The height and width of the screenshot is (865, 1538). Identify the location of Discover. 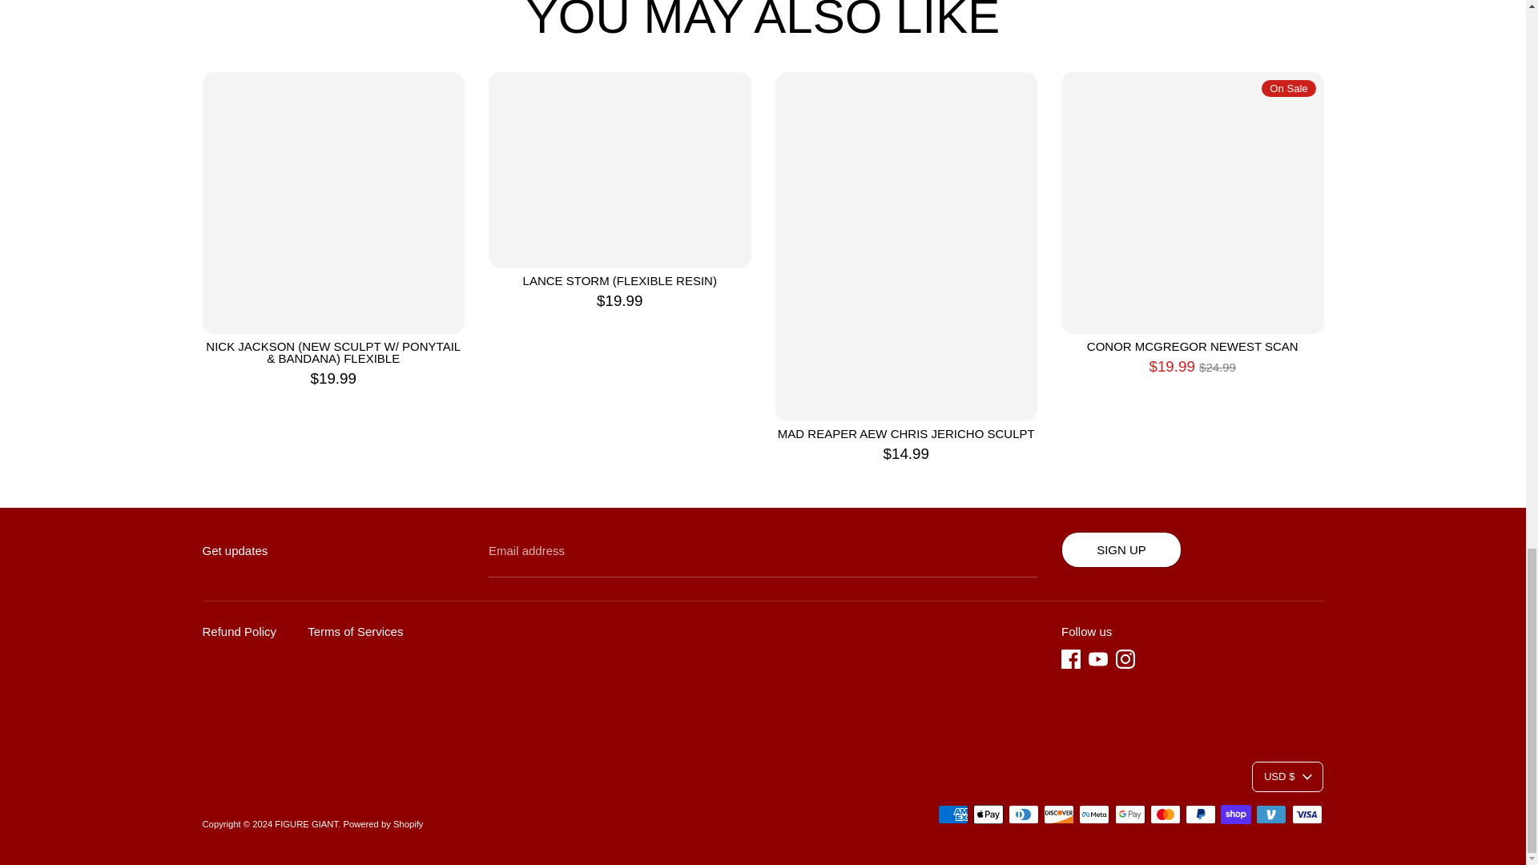
(1059, 815).